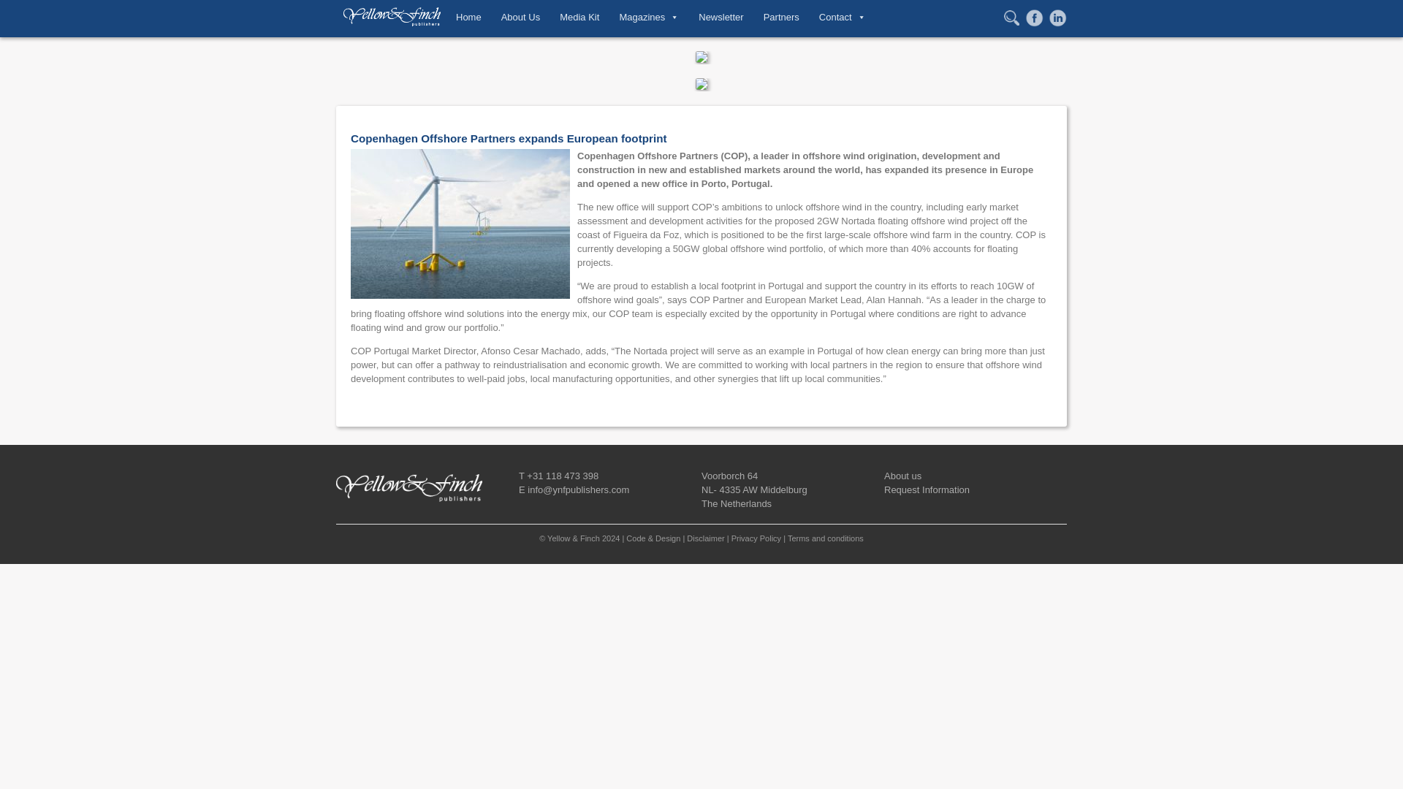 The width and height of the screenshot is (1403, 789). I want to click on Partners, so click(782, 16).